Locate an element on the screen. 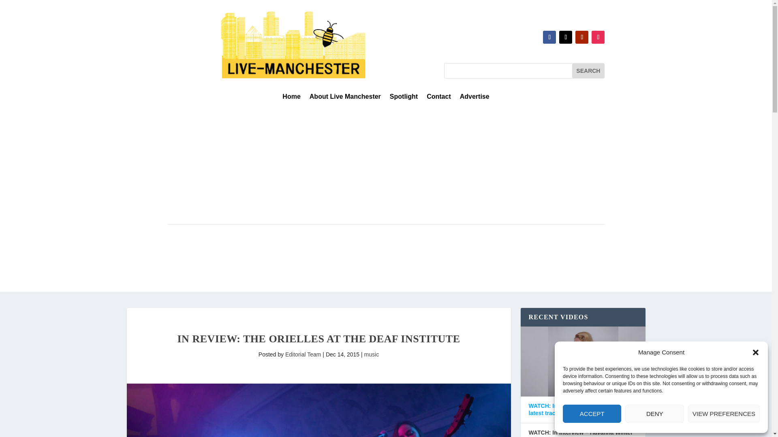 The width and height of the screenshot is (778, 437). Live Manchester Banner is located at coordinates (293, 45).